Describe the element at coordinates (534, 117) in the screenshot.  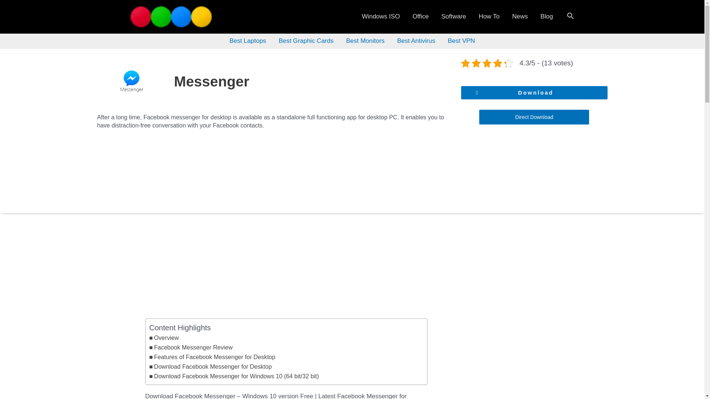
I see `Direct Download` at that location.